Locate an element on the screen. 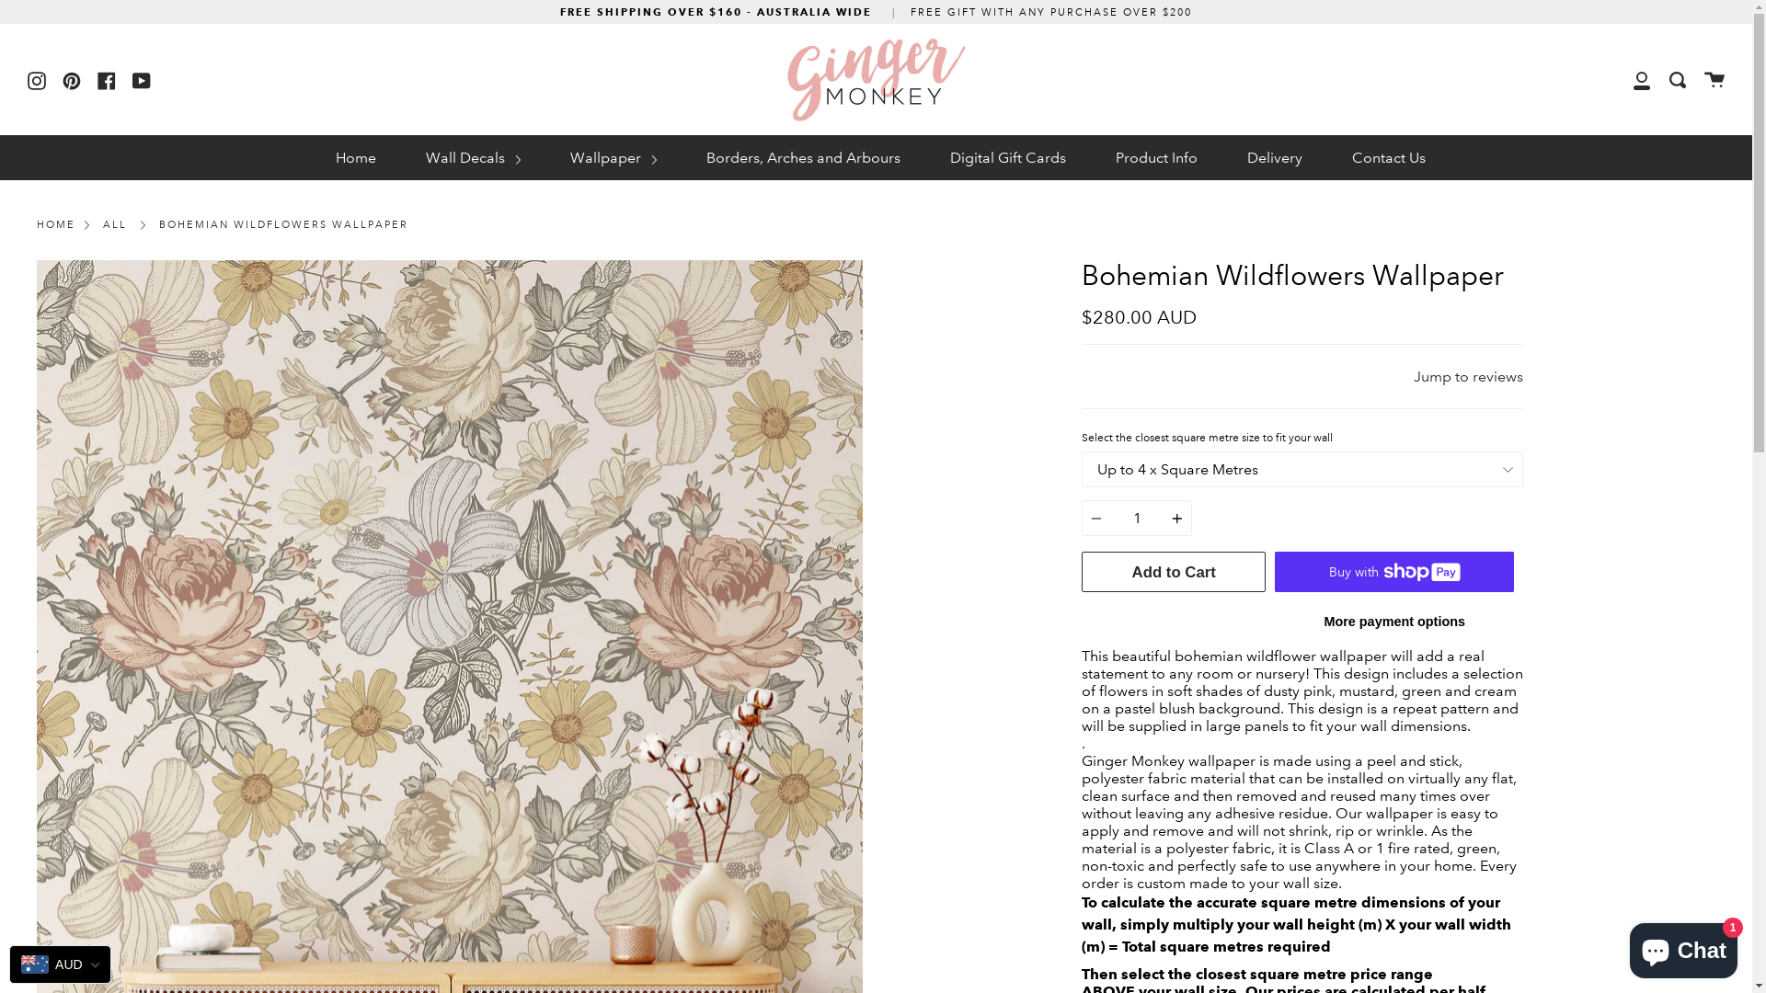 This screenshot has height=993, width=1766. Contact Us is located at coordinates (1389, 158).